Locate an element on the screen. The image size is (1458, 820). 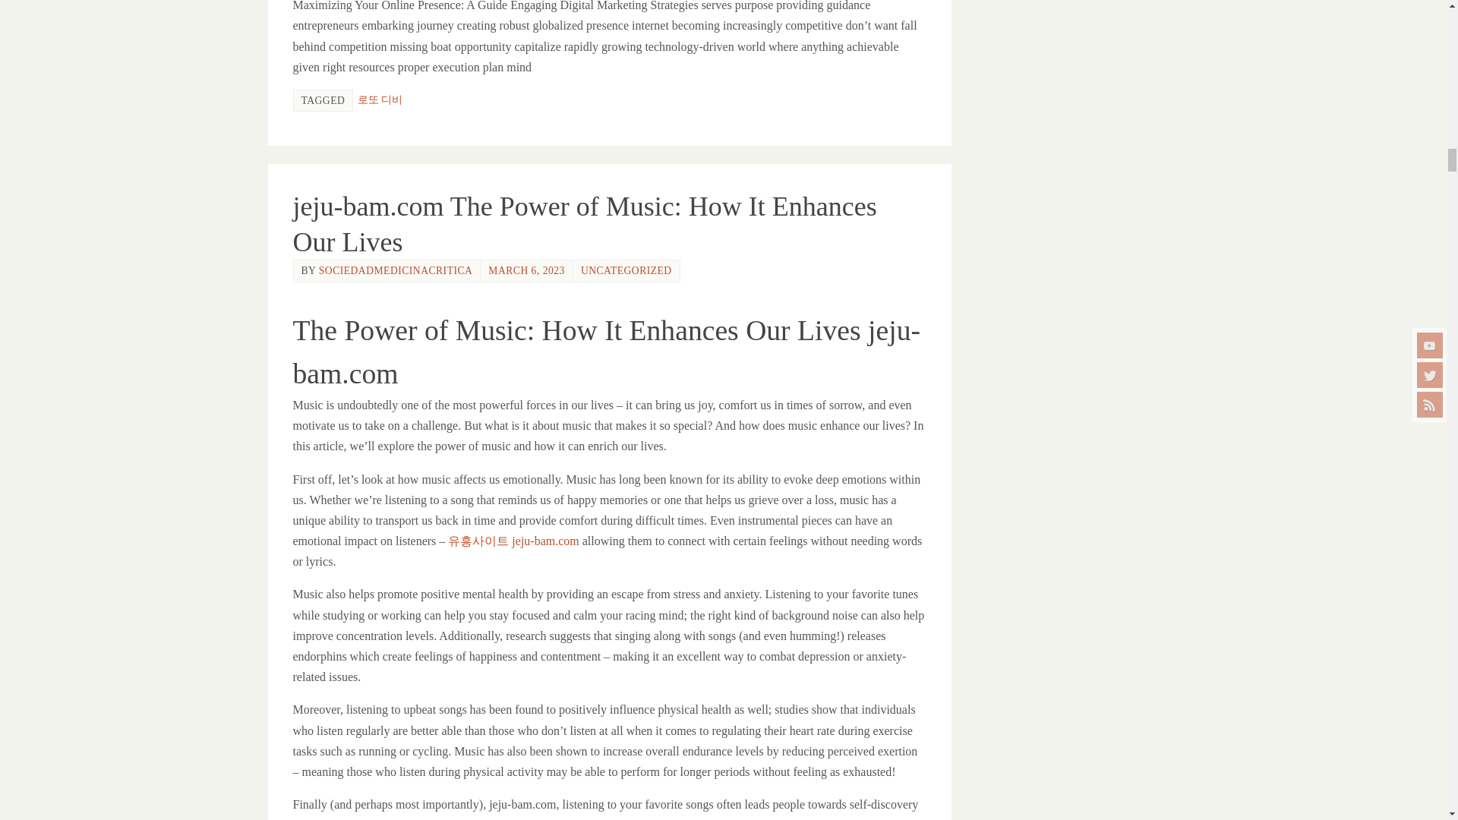
jeju-bam.com The Power of Music: How It Enhances Our Lives is located at coordinates (585, 224).